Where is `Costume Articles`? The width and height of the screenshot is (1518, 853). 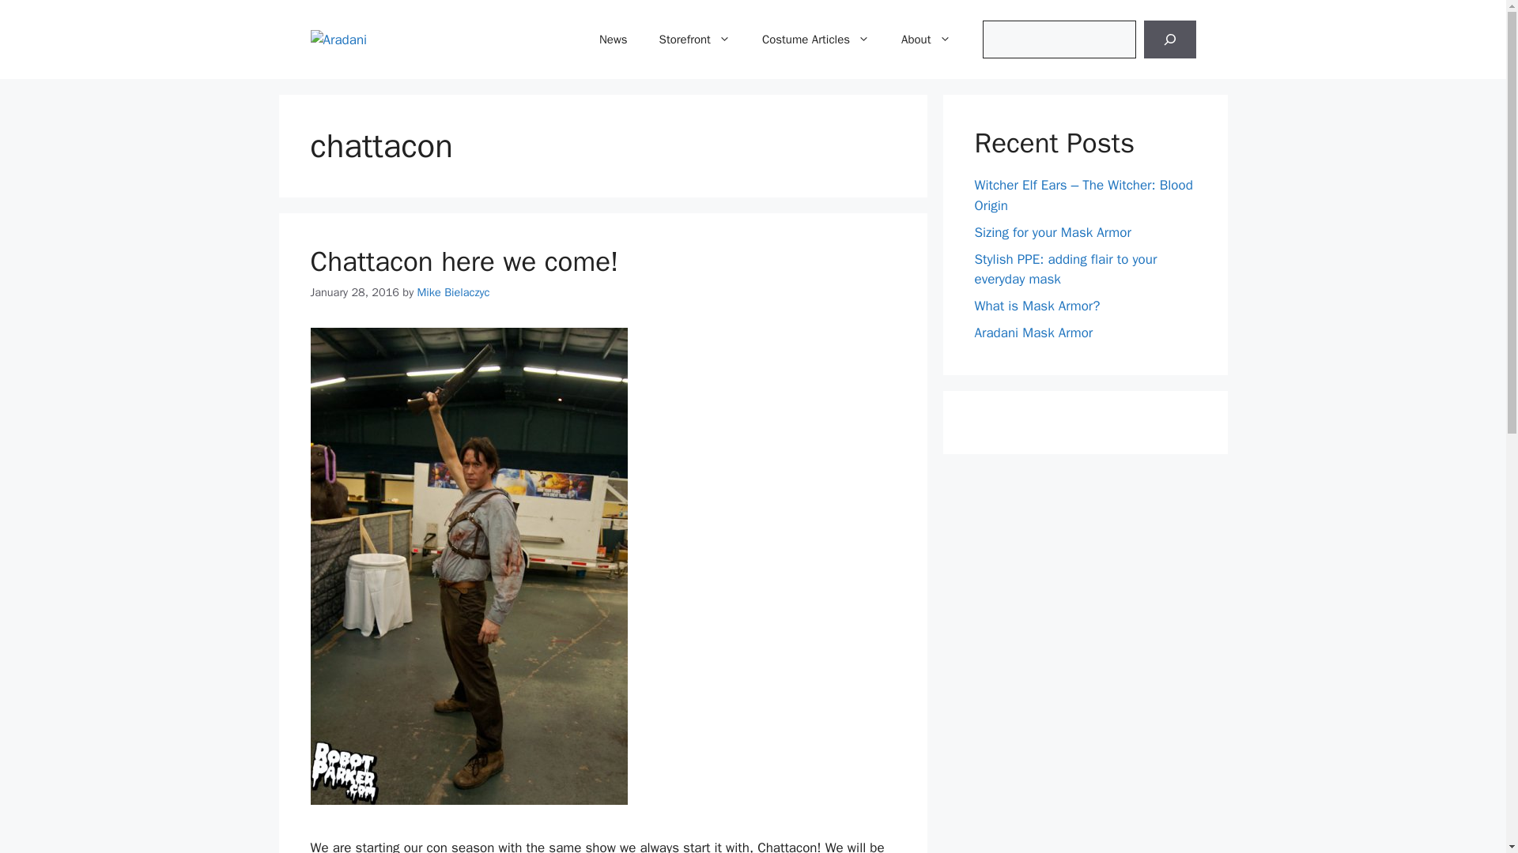
Costume Articles is located at coordinates (816, 39).